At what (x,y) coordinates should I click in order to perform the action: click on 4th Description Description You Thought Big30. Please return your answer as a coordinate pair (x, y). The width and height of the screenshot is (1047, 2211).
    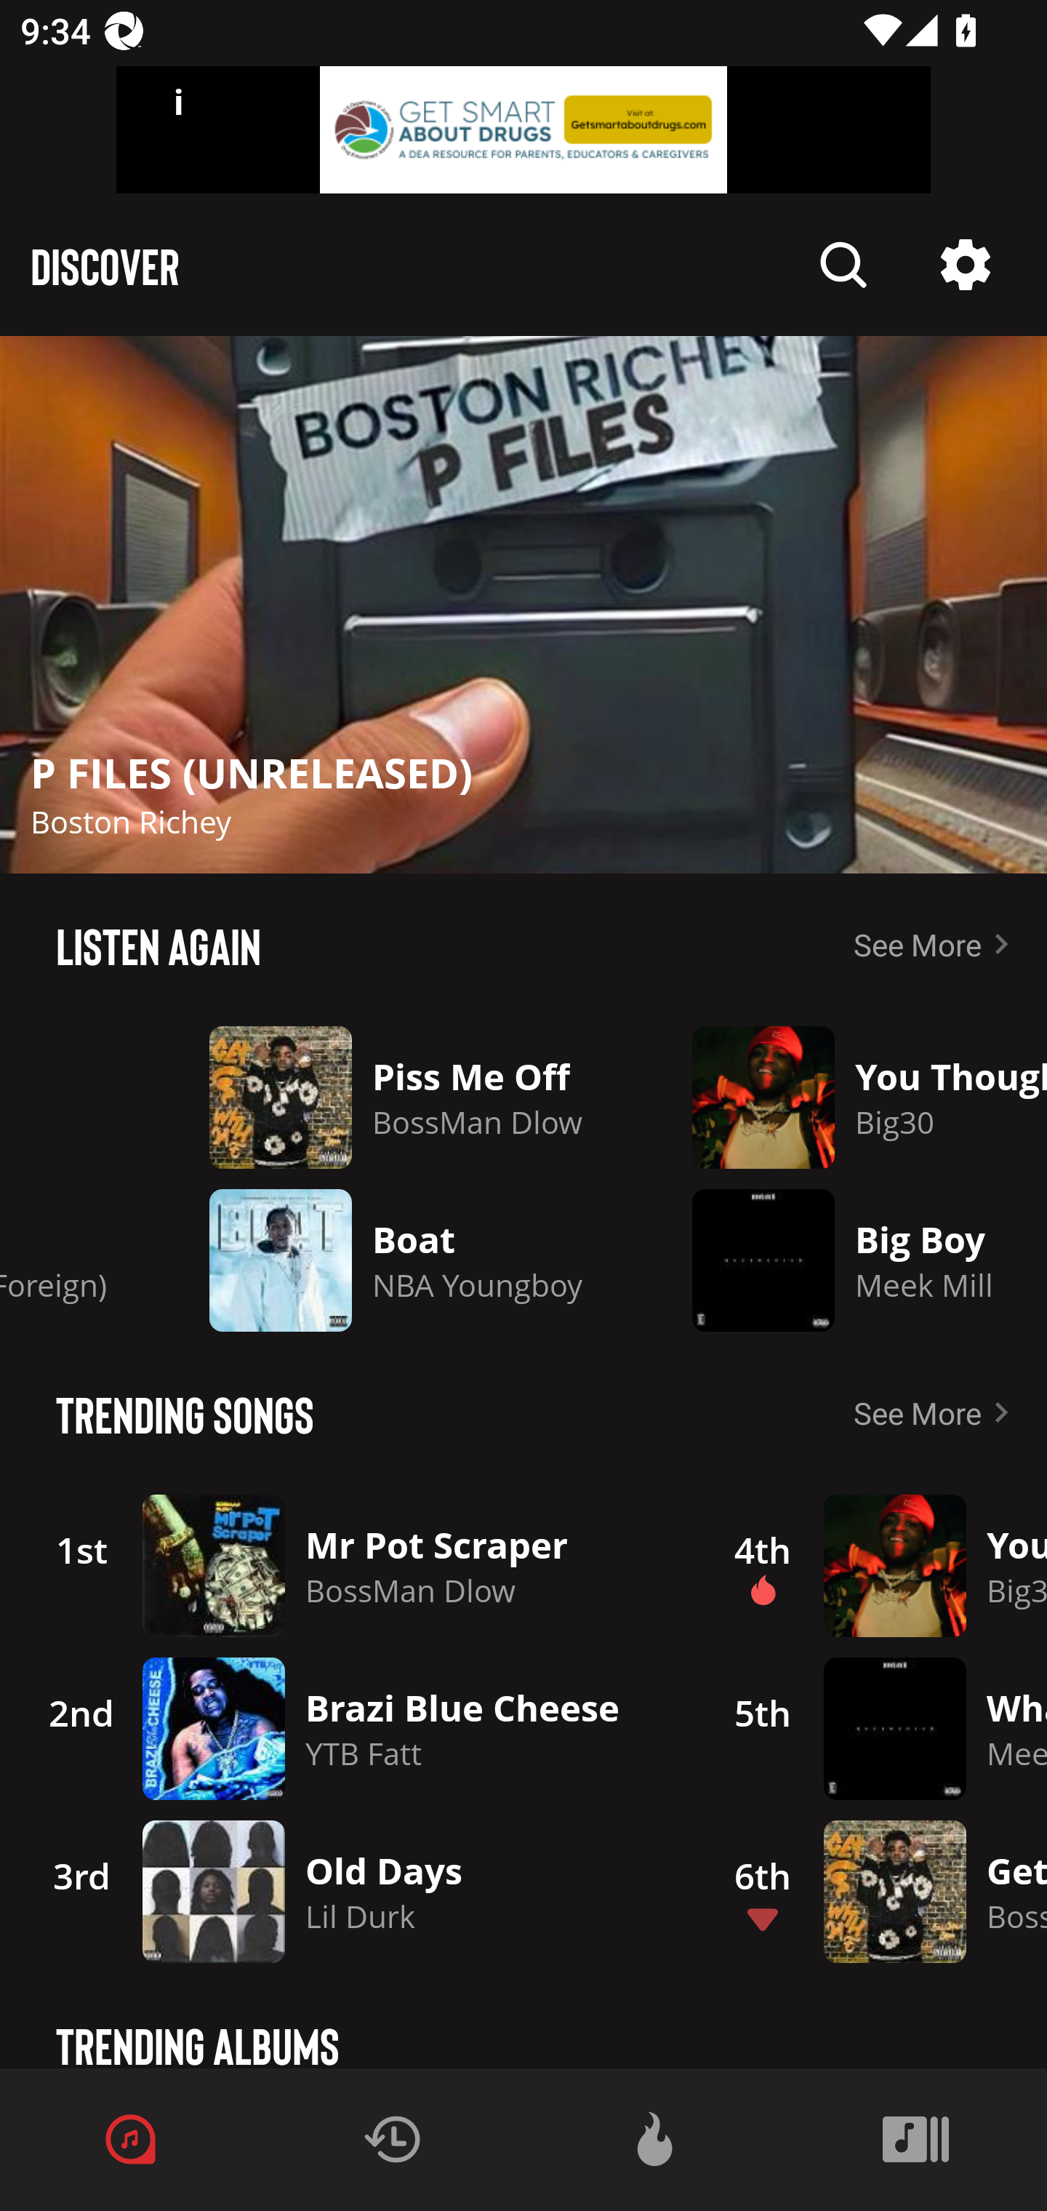
    Looking at the image, I should click on (874, 1565).